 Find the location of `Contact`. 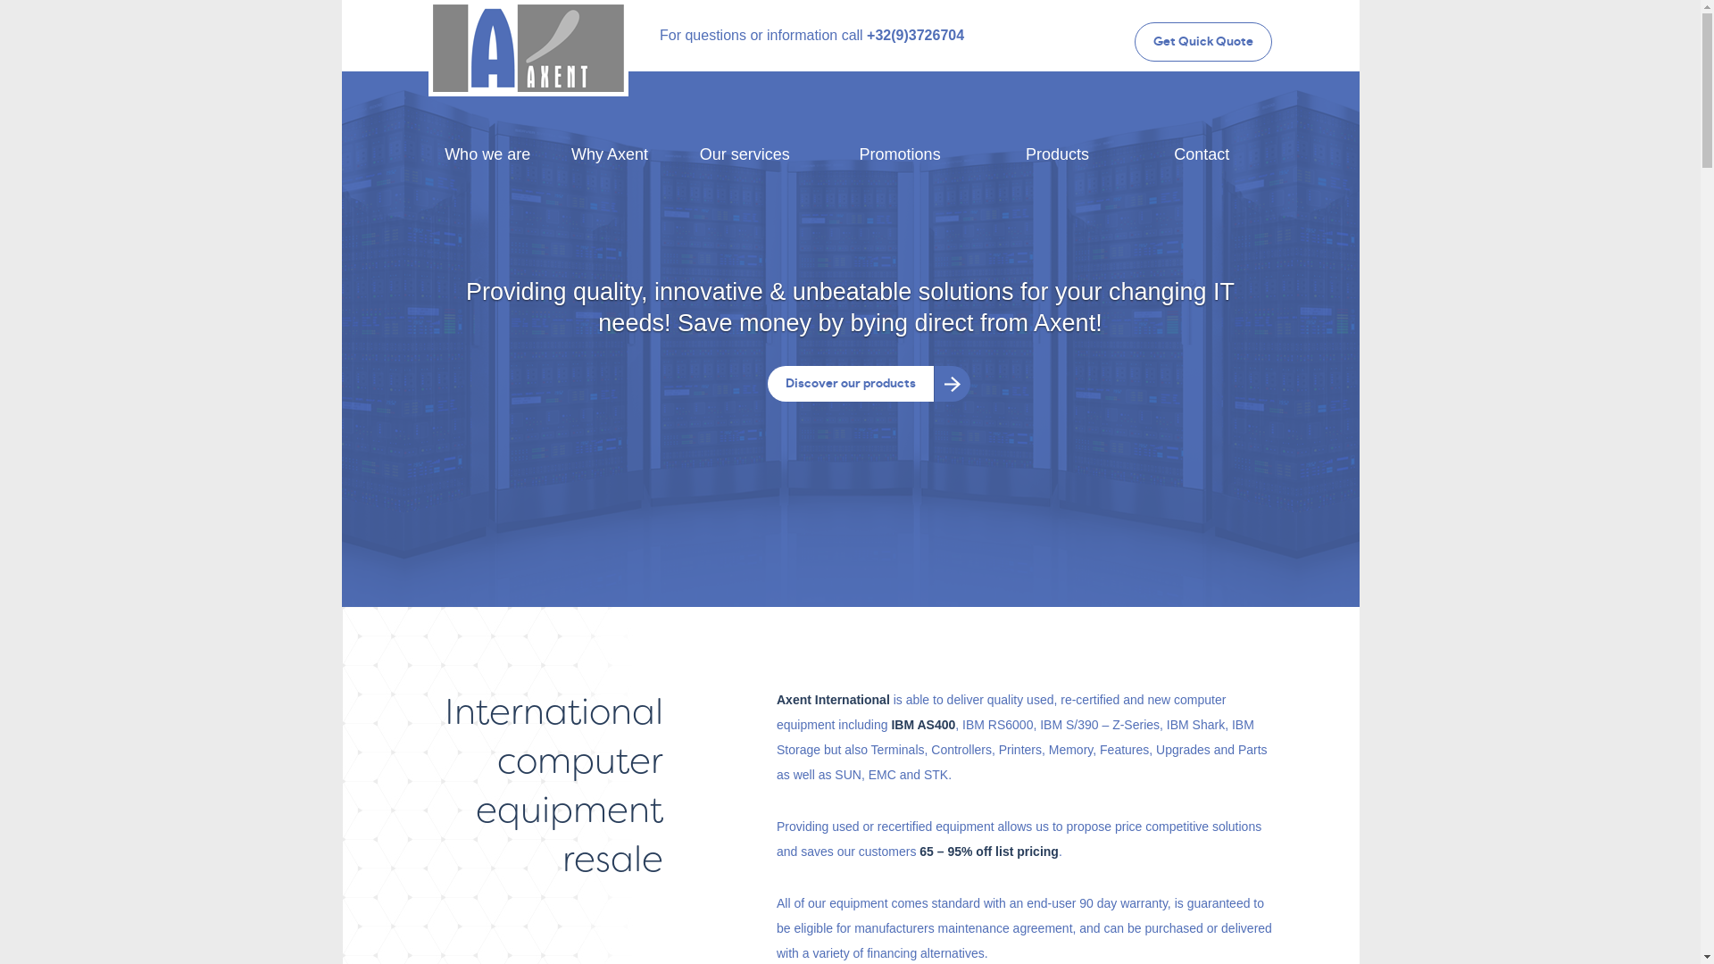

Contact is located at coordinates (1202, 154).